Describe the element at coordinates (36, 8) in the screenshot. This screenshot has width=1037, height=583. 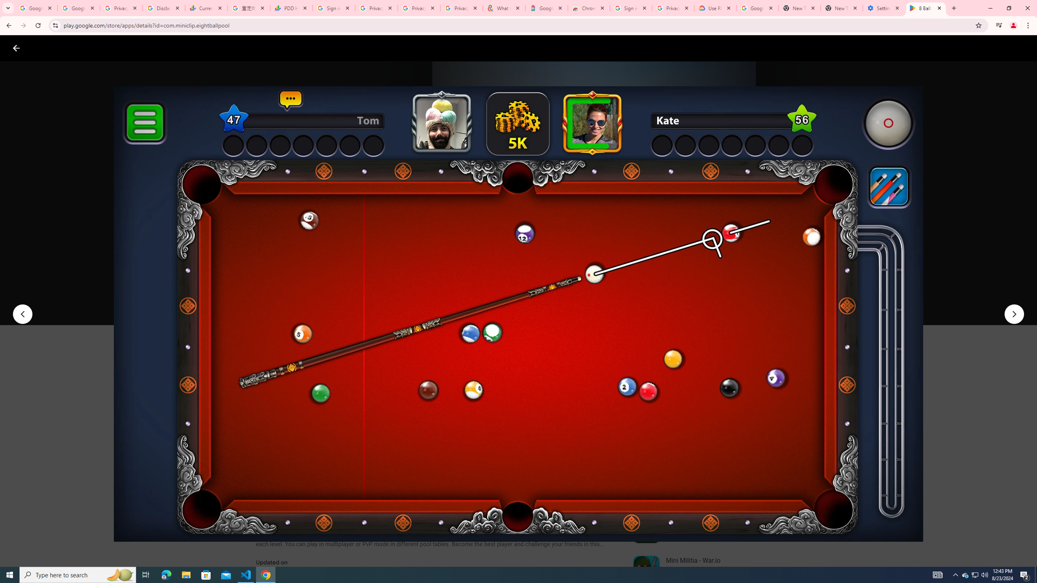
I see `Google Workspace Admin Community` at that location.